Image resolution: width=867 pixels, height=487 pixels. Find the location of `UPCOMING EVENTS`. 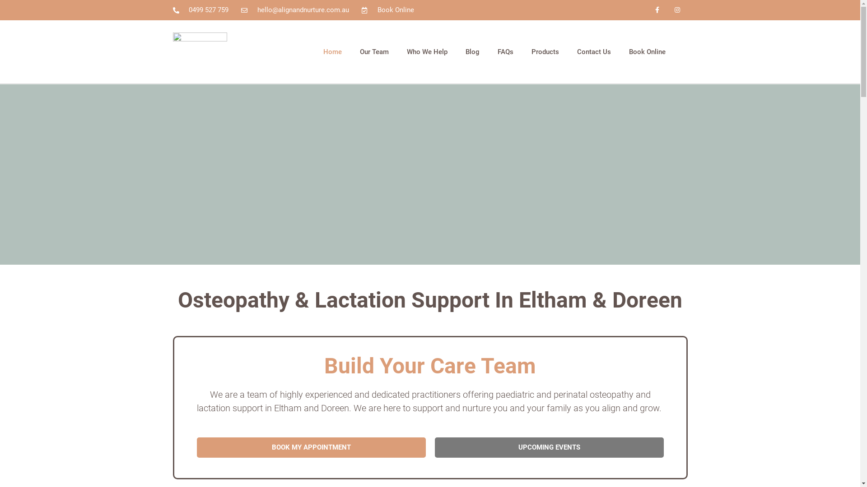

UPCOMING EVENTS is located at coordinates (549, 447).